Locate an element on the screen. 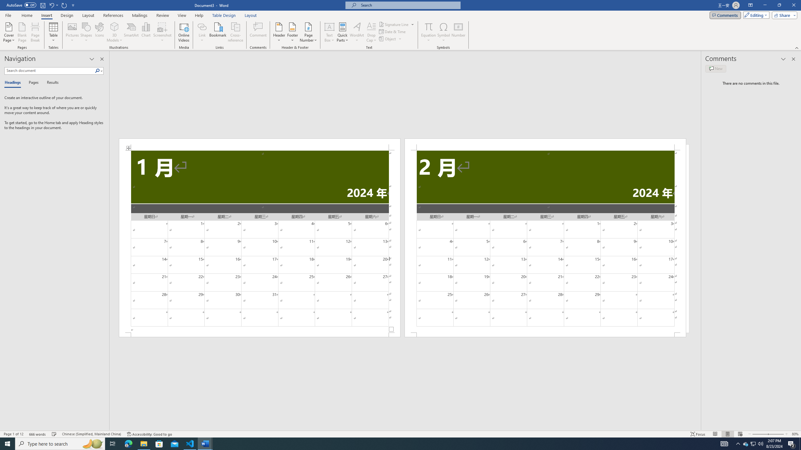  Design is located at coordinates (67, 15).